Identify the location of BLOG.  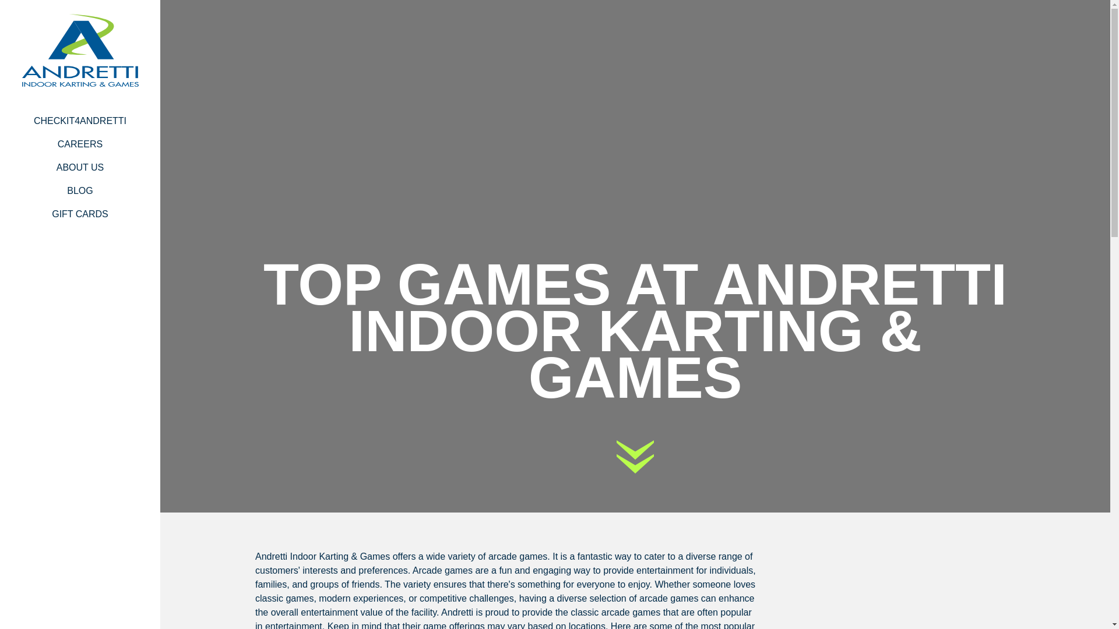
(80, 190).